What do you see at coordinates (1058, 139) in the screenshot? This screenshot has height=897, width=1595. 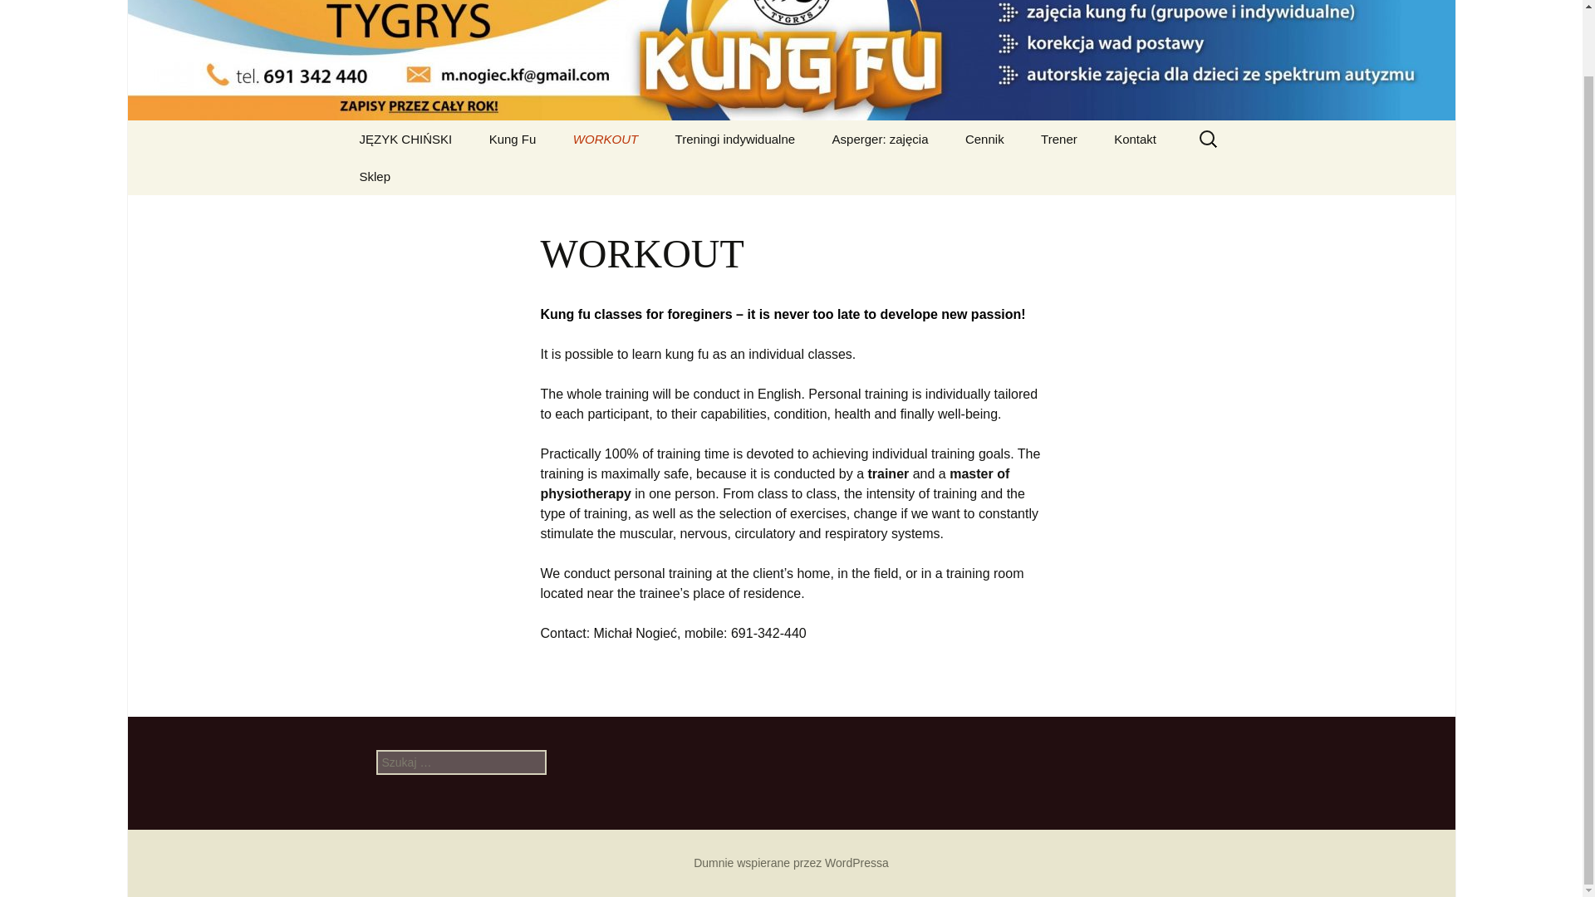 I see `Trener` at bounding box center [1058, 139].